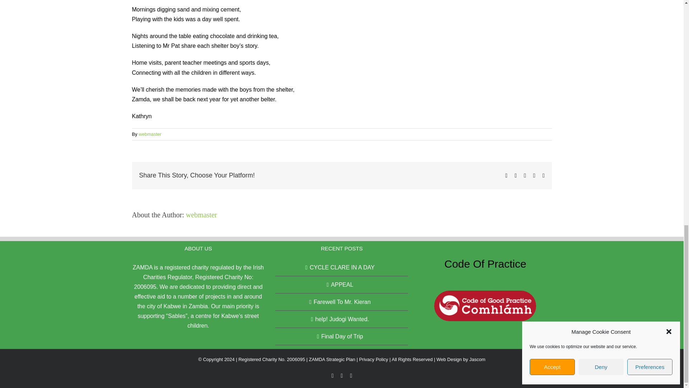 Image resolution: width=689 pixels, height=388 pixels. Describe the element at coordinates (201, 215) in the screenshot. I see `Posts by webmaster` at that location.